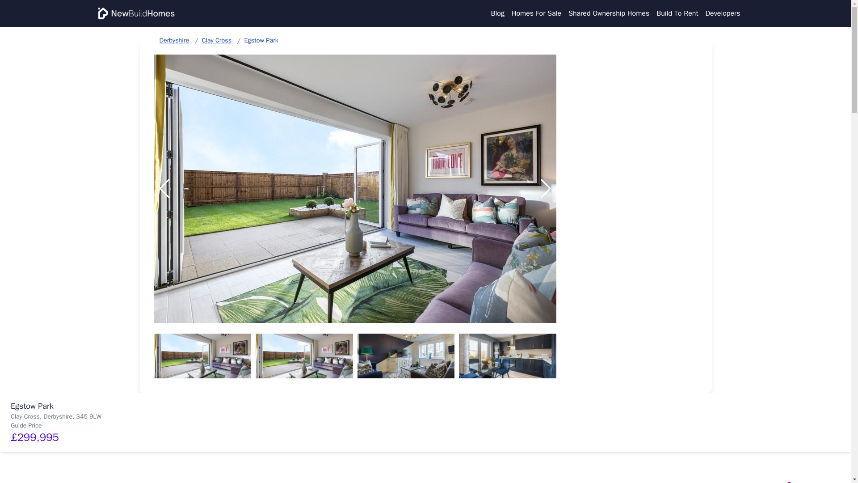 The height and width of the screenshot is (483, 858). Describe the element at coordinates (497, 13) in the screenshot. I see `Blog` at that location.